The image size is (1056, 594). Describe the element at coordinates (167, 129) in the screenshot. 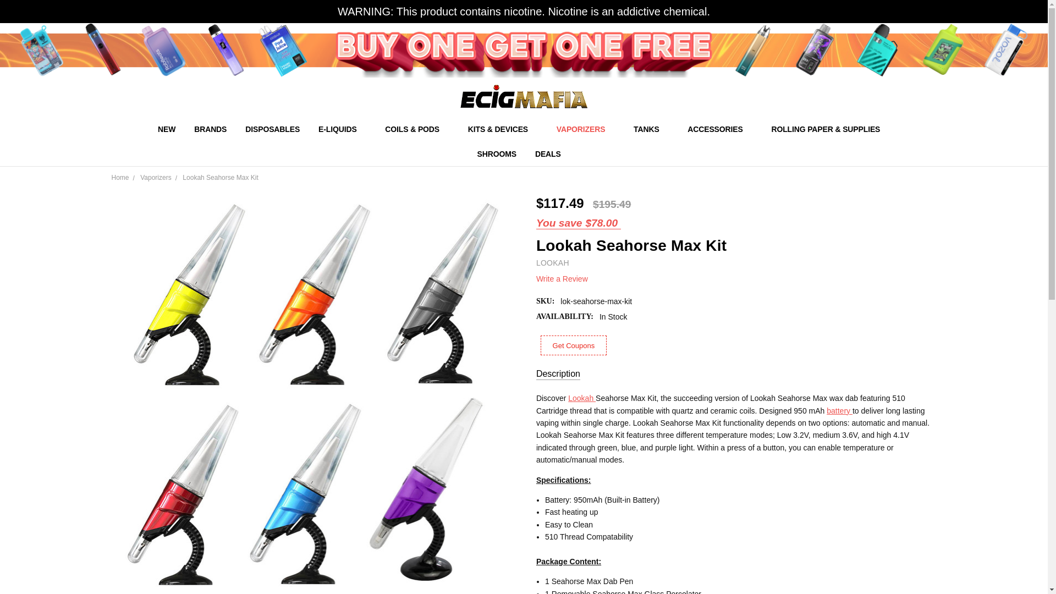

I see `NEW` at that location.